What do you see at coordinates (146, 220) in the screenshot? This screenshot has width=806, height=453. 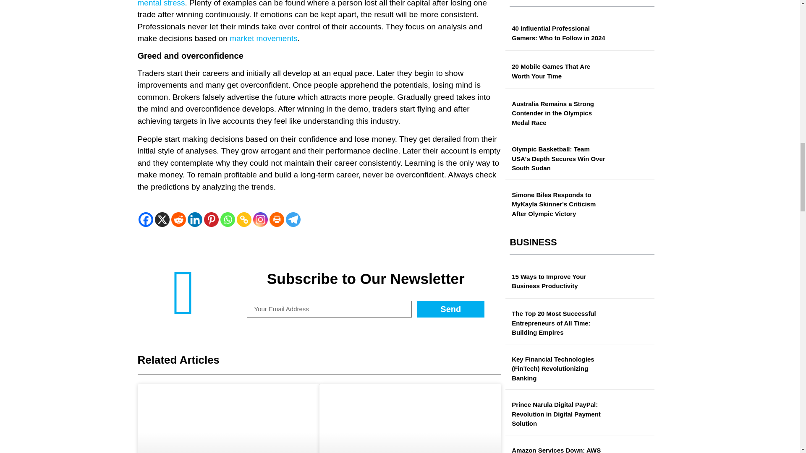 I see `Facebook` at bounding box center [146, 220].